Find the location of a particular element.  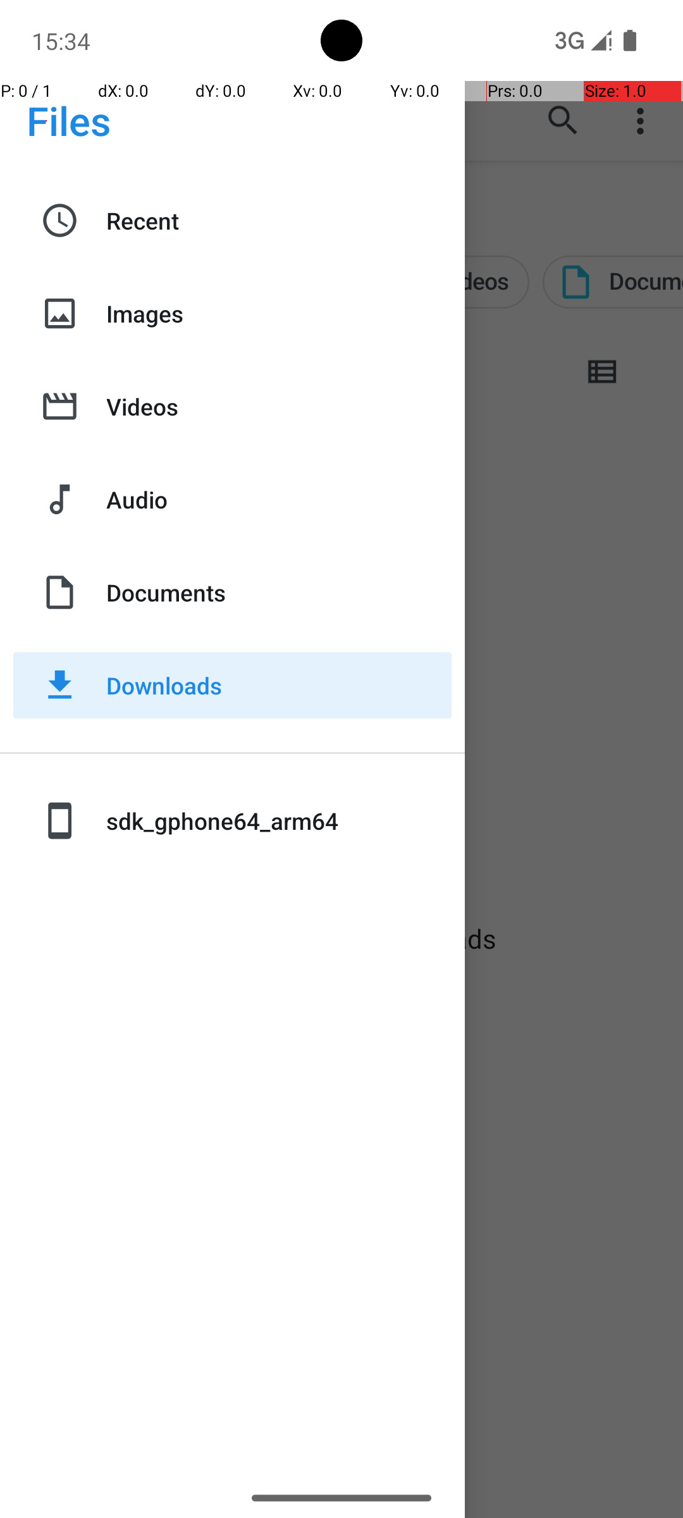

Downloads is located at coordinates (279, 686).